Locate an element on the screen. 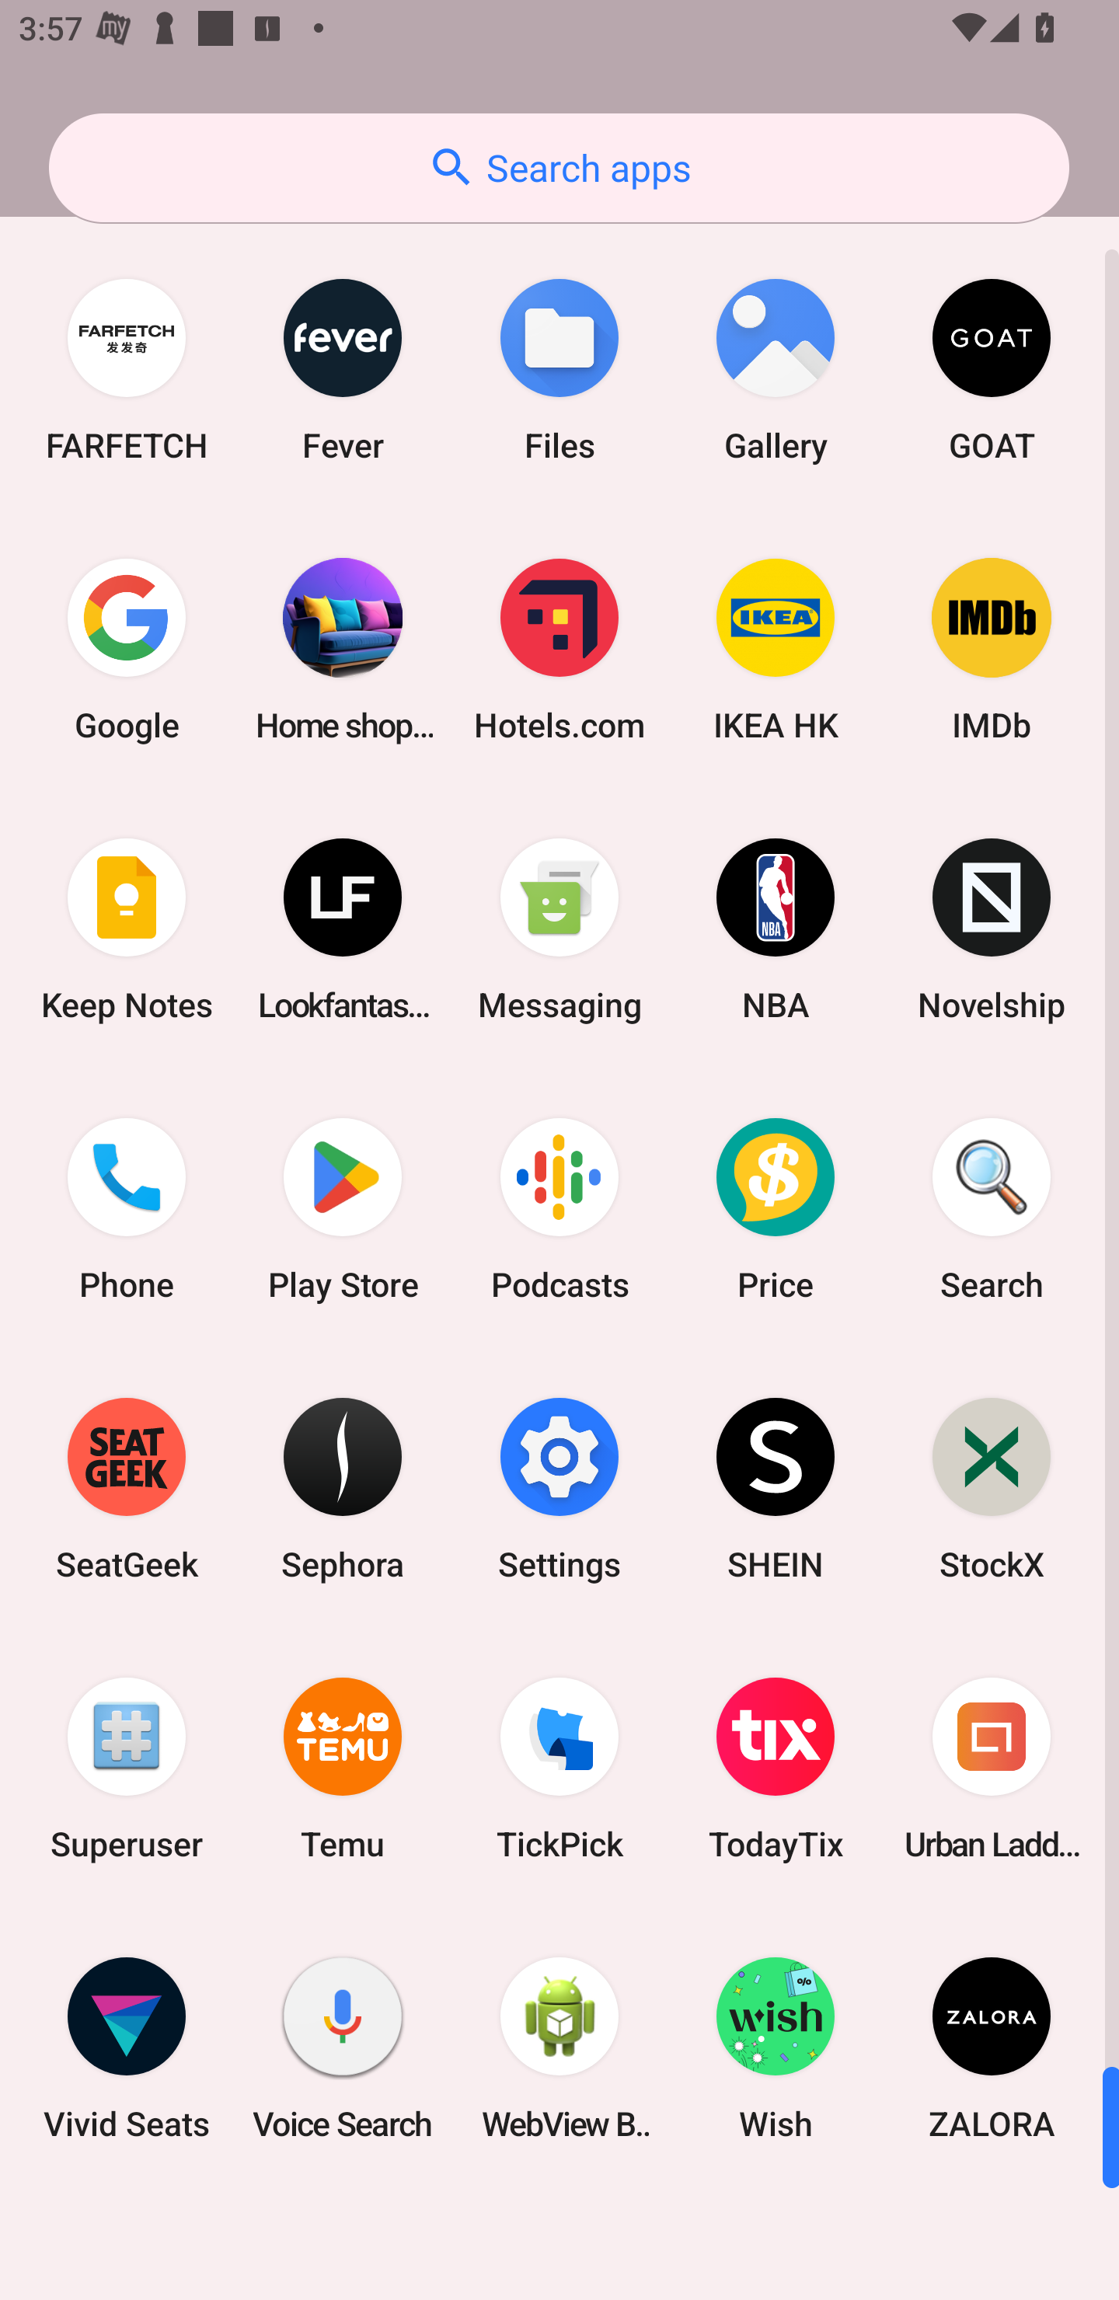  Home shopping is located at coordinates (343, 650).